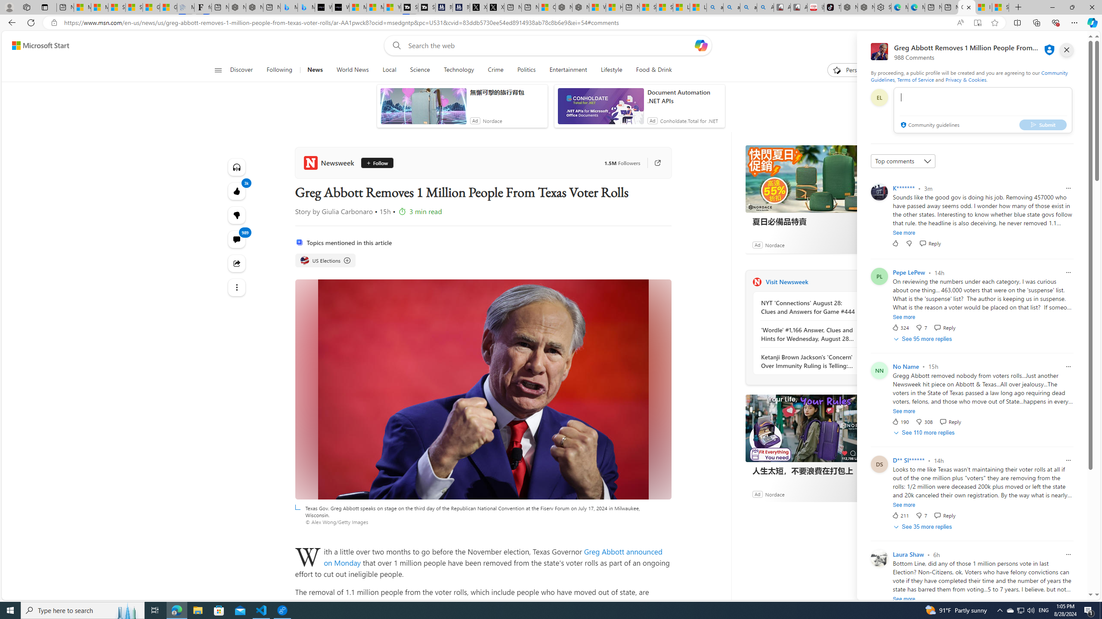 The width and height of the screenshot is (1102, 619). Describe the element at coordinates (496, 70) in the screenshot. I see `Crime` at that location.